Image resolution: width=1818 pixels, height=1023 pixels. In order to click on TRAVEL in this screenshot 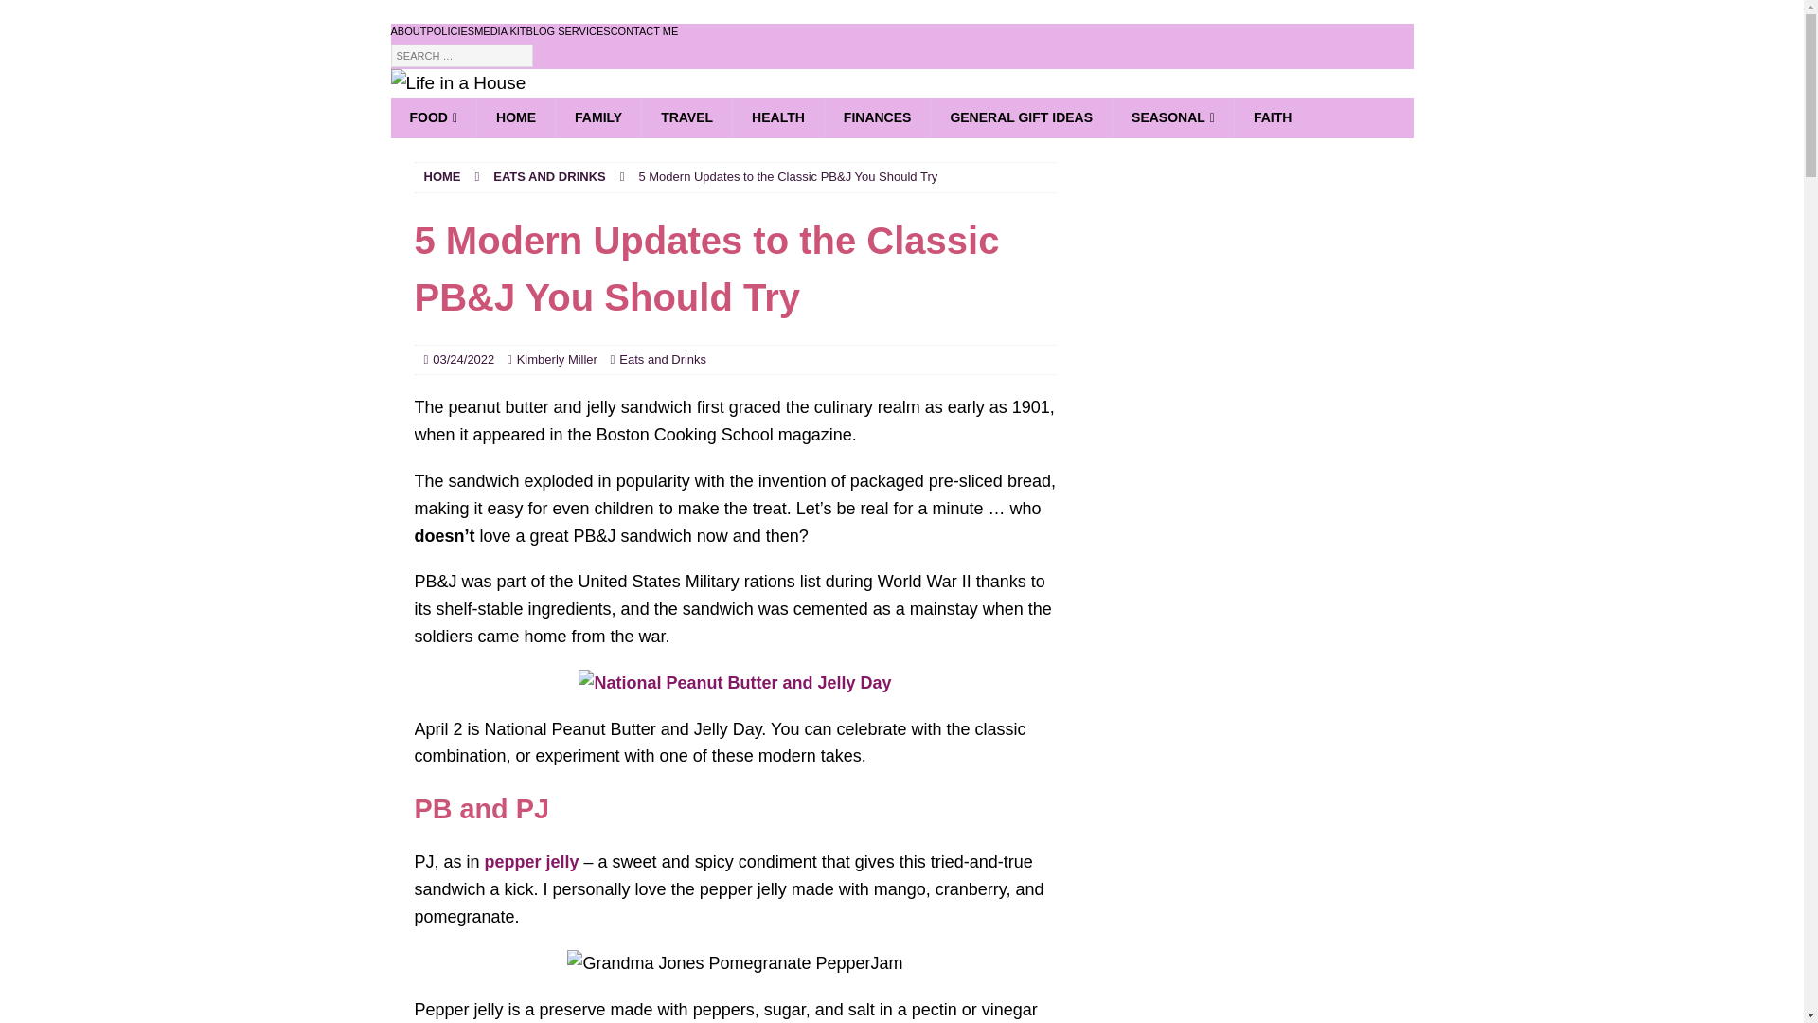, I will do `click(686, 117)`.